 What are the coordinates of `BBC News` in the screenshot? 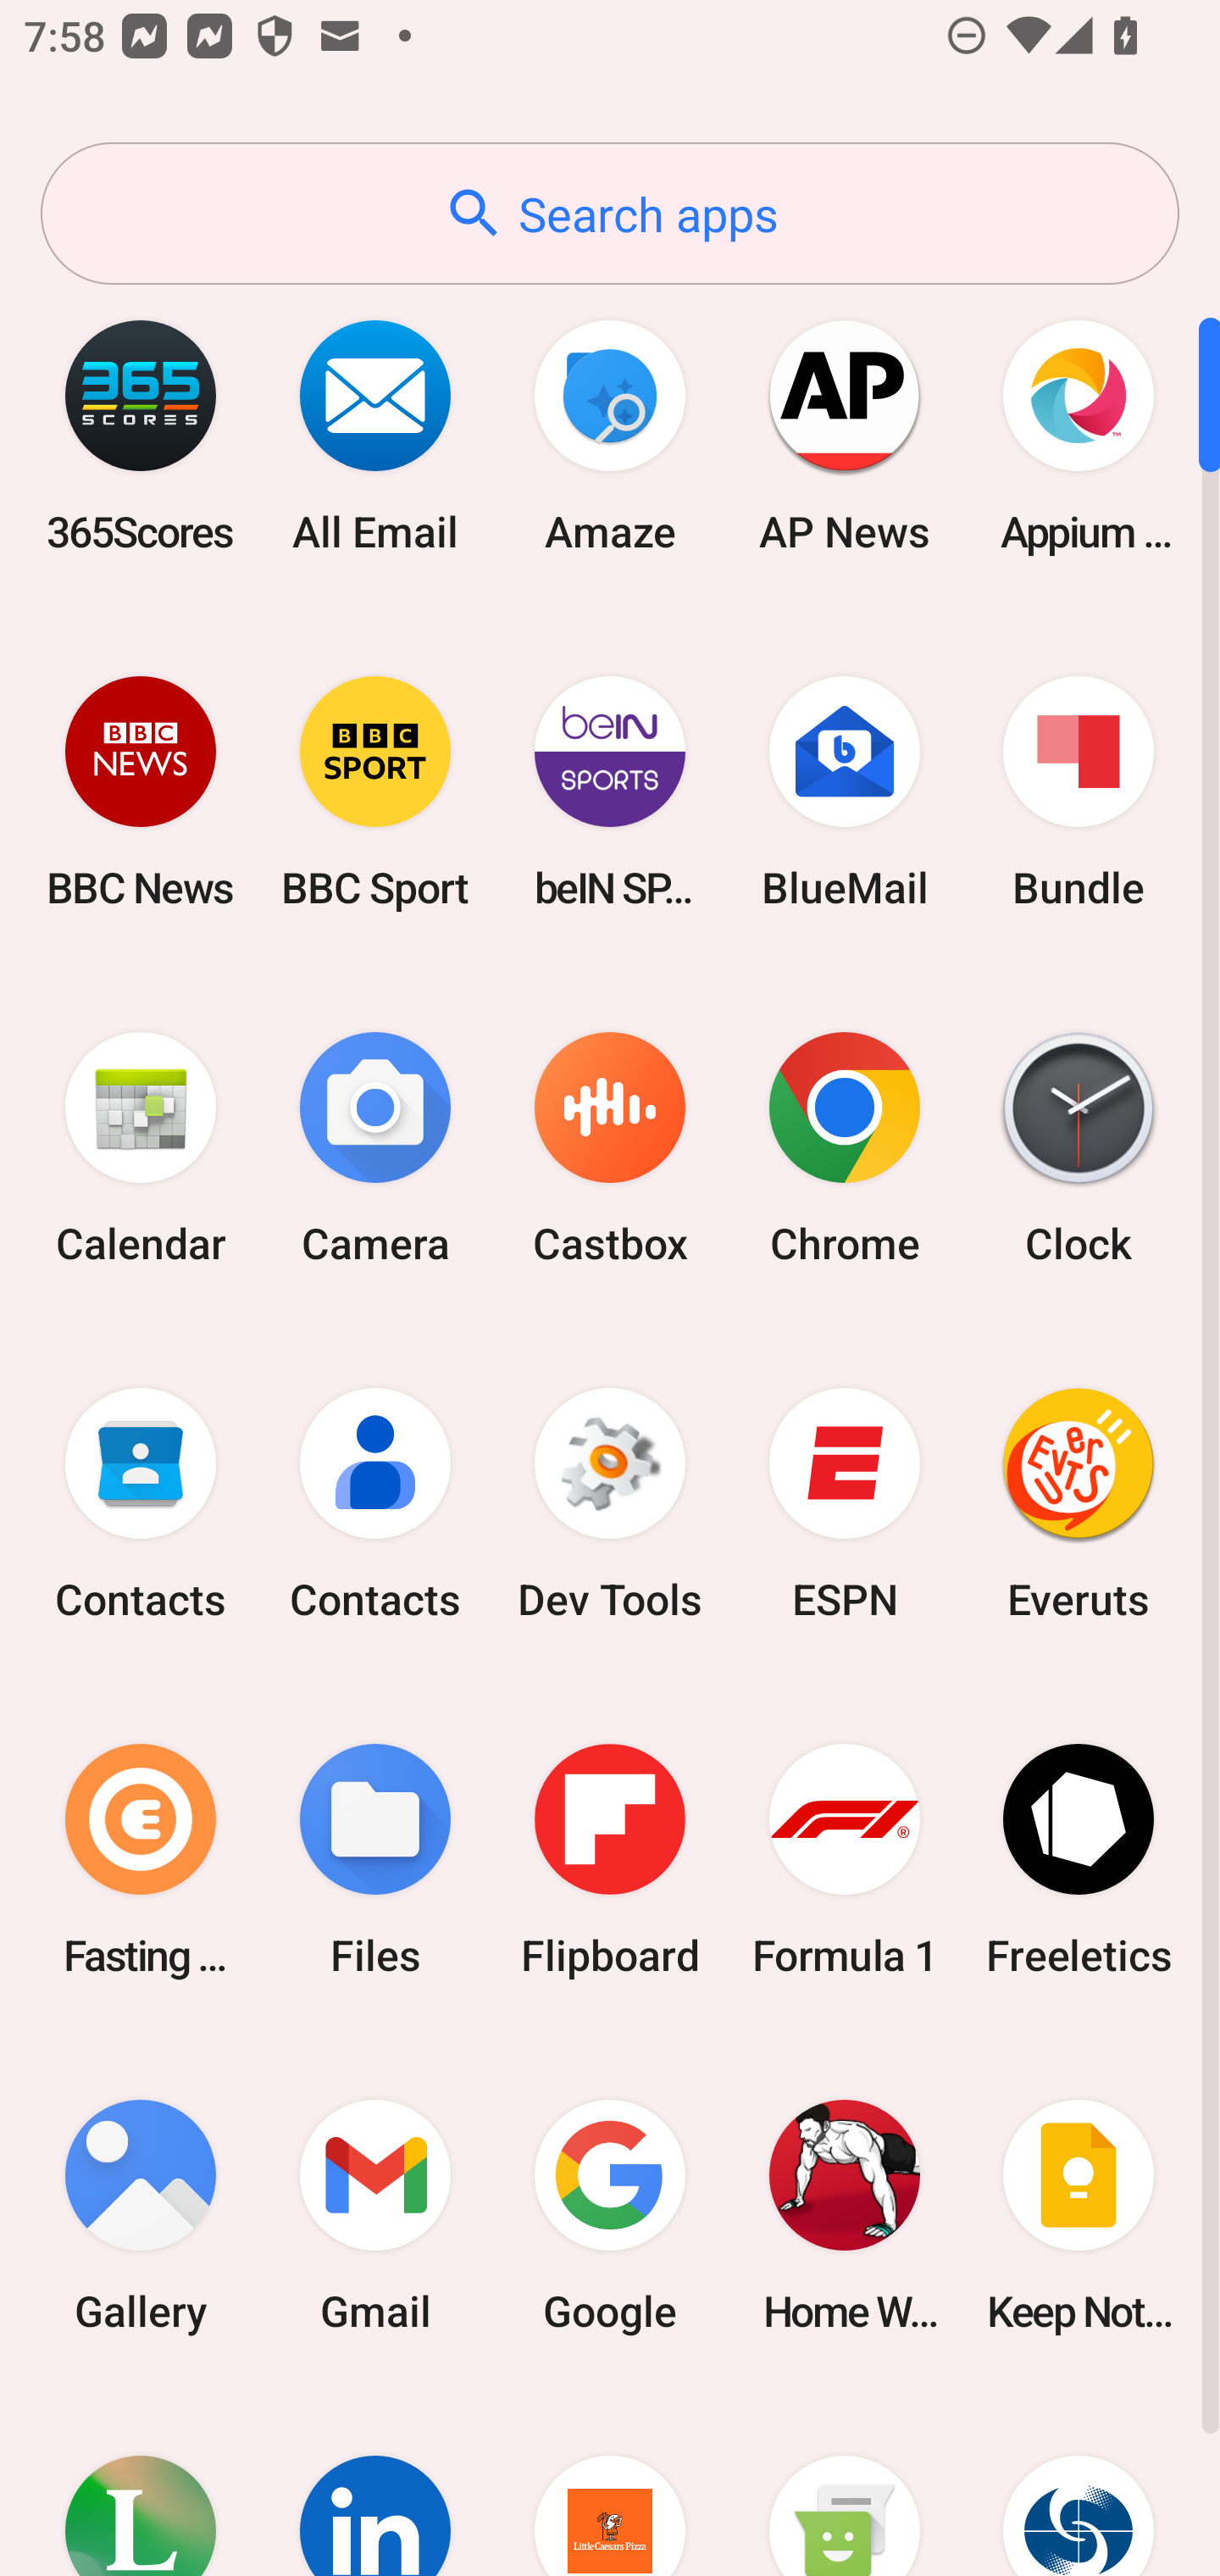 It's located at (141, 791).